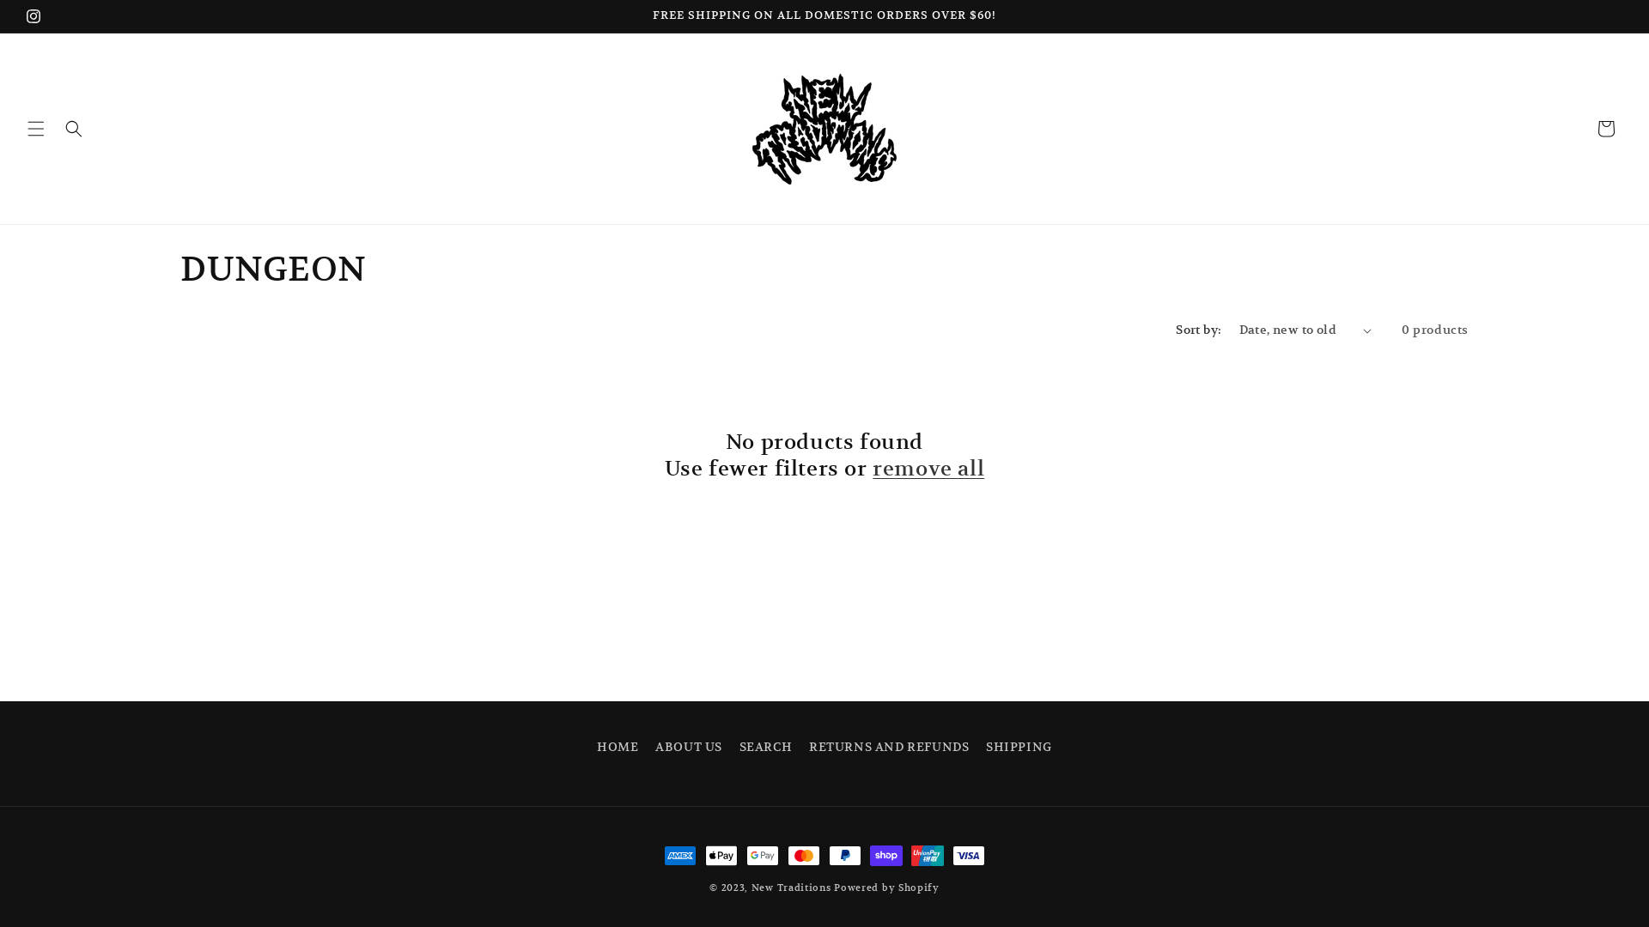  I want to click on ABOUT US, so click(689, 747).